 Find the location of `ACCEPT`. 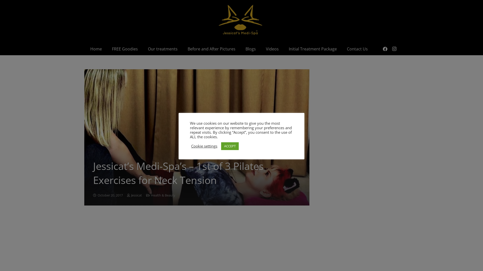

ACCEPT is located at coordinates (230, 146).